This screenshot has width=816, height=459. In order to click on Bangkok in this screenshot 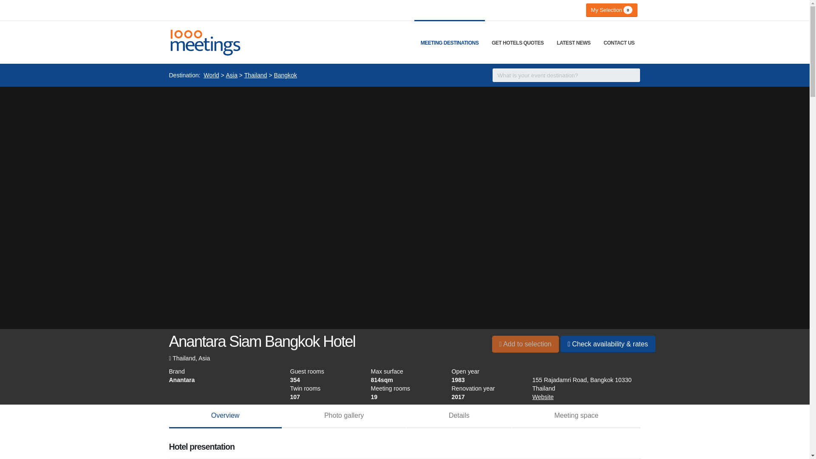, I will do `click(285, 75)`.